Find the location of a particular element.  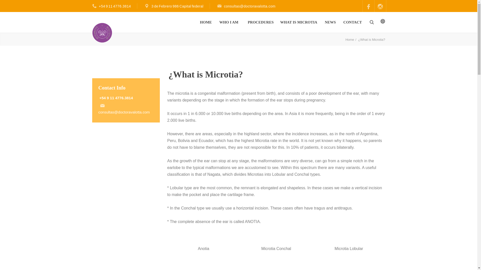

sphere is located at coordinates (383, 21).